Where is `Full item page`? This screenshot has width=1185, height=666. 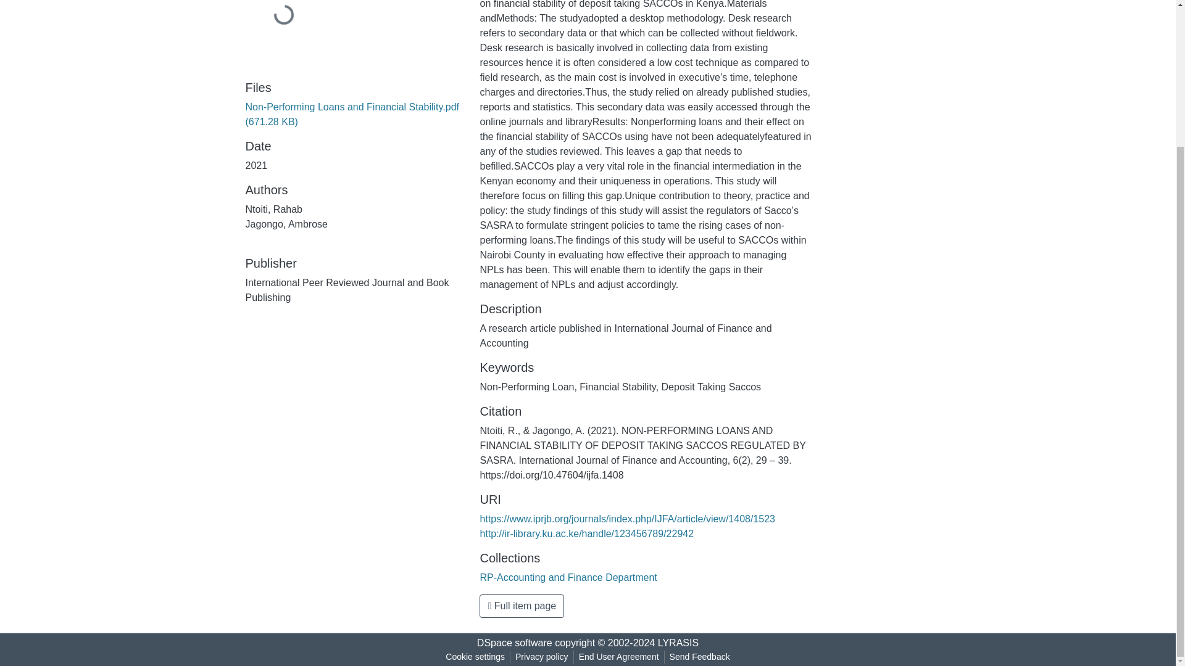
Full item page is located at coordinates (522, 606).